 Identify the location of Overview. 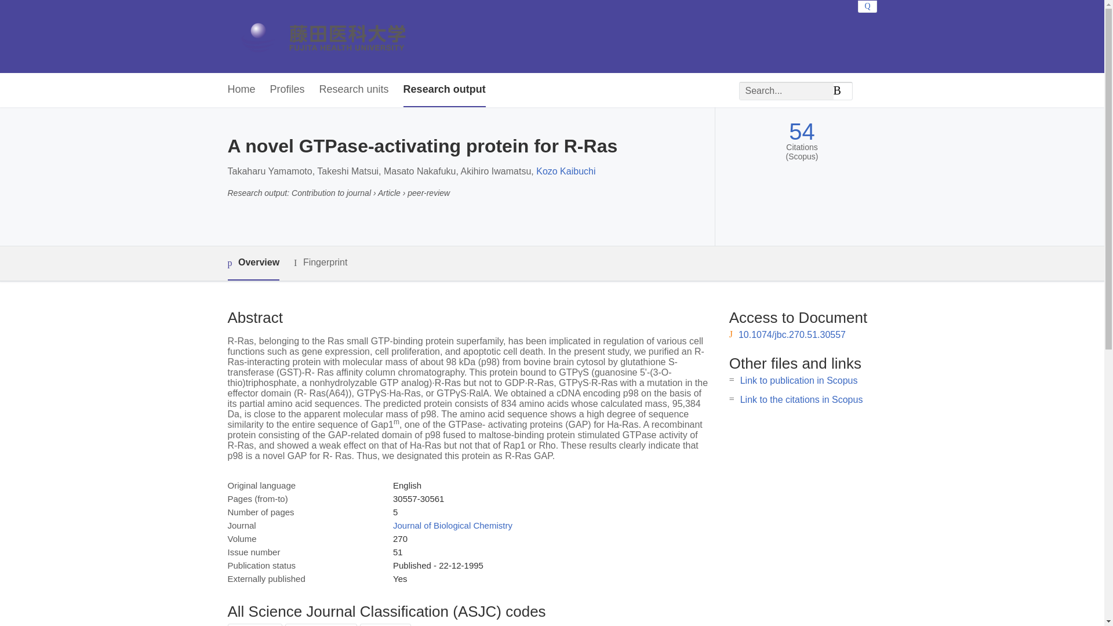
(253, 263).